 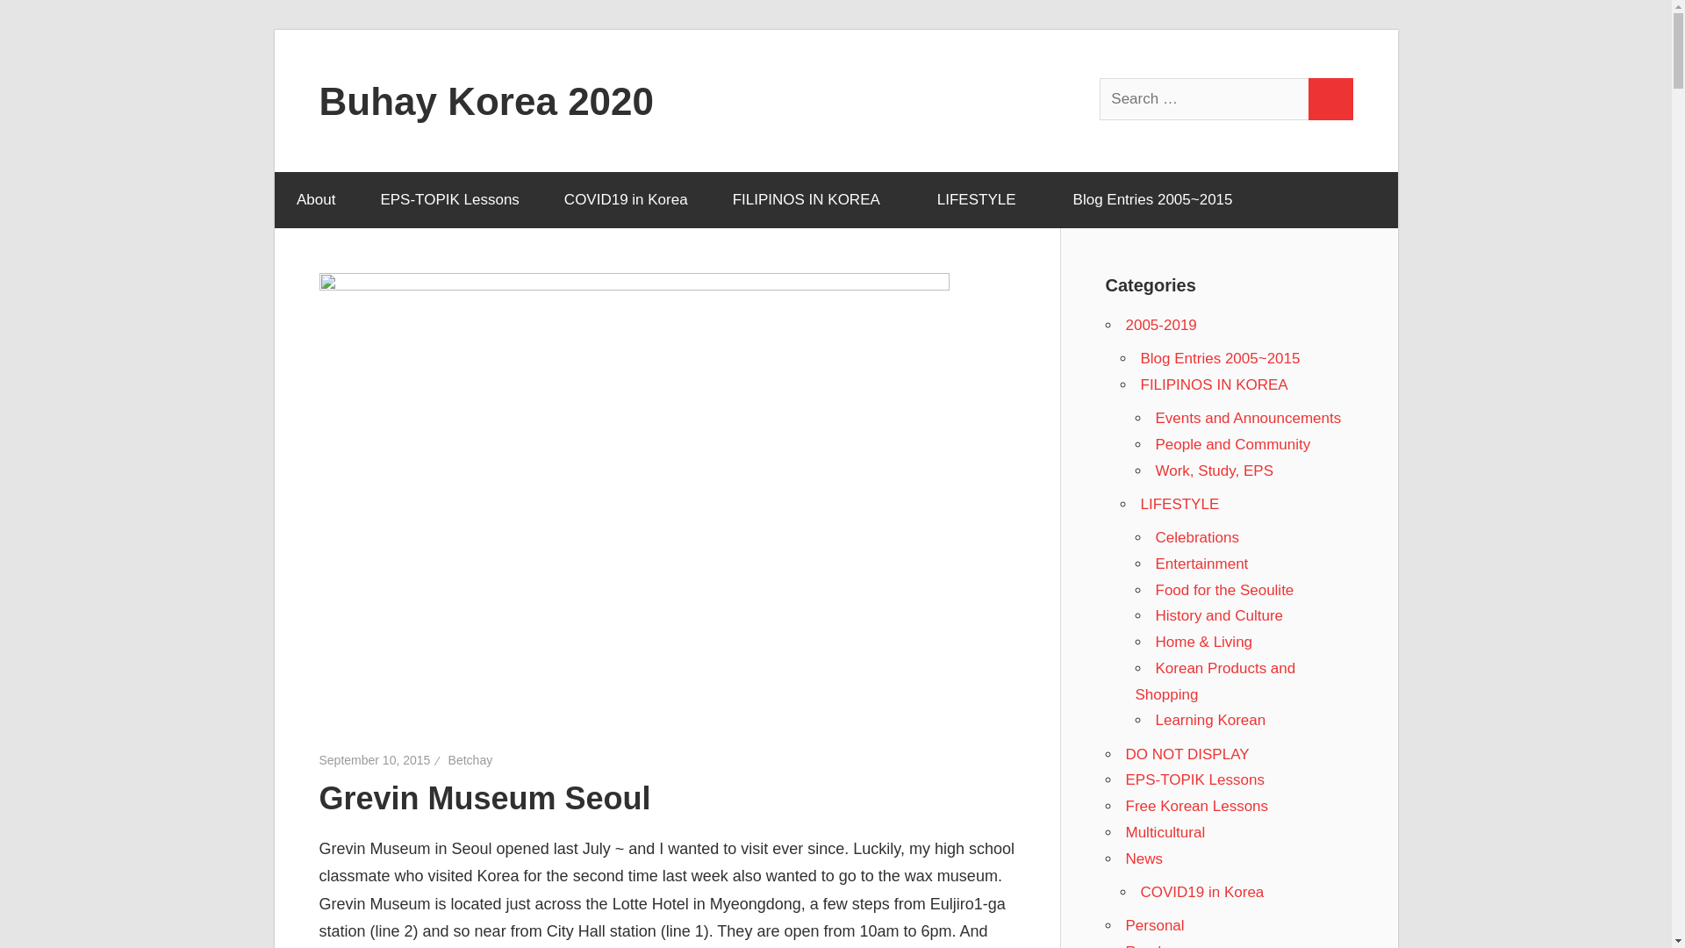 What do you see at coordinates (315, 200) in the screenshot?
I see `About` at bounding box center [315, 200].